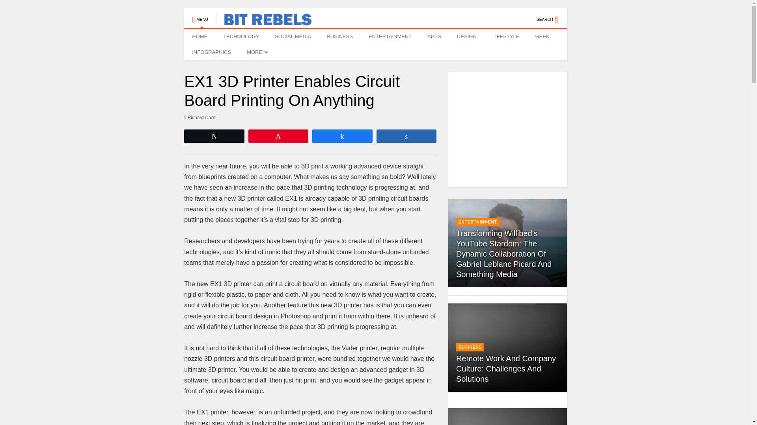 This screenshot has width=757, height=425. What do you see at coordinates (390, 37) in the screenshot?
I see `ENTERTAINMENT` at bounding box center [390, 37].